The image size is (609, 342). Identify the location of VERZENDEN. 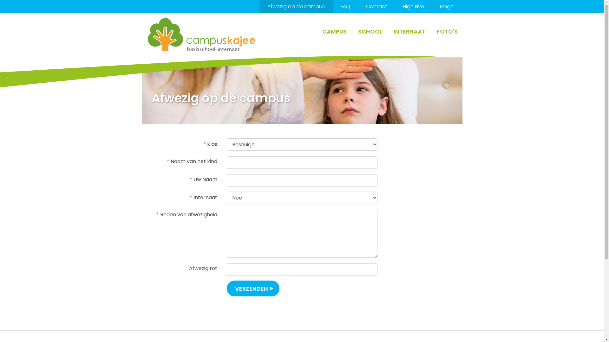
(253, 288).